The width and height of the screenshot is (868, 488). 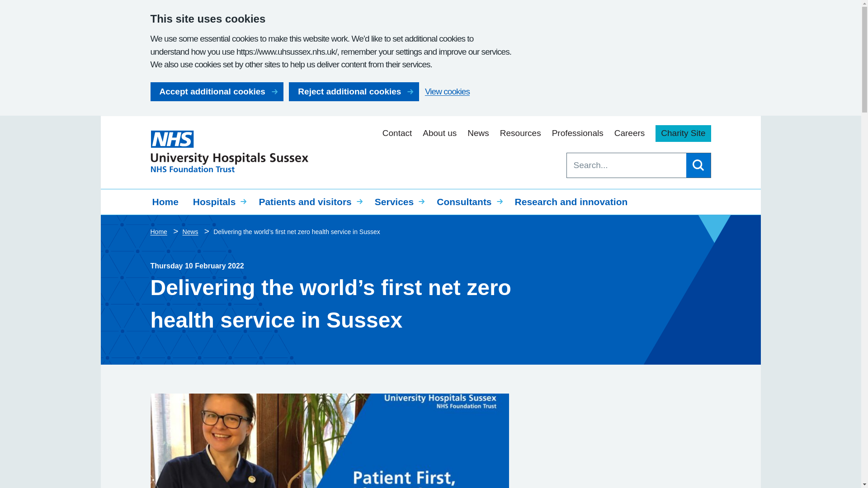 What do you see at coordinates (191, 231) in the screenshot?
I see `Go to News.` at bounding box center [191, 231].